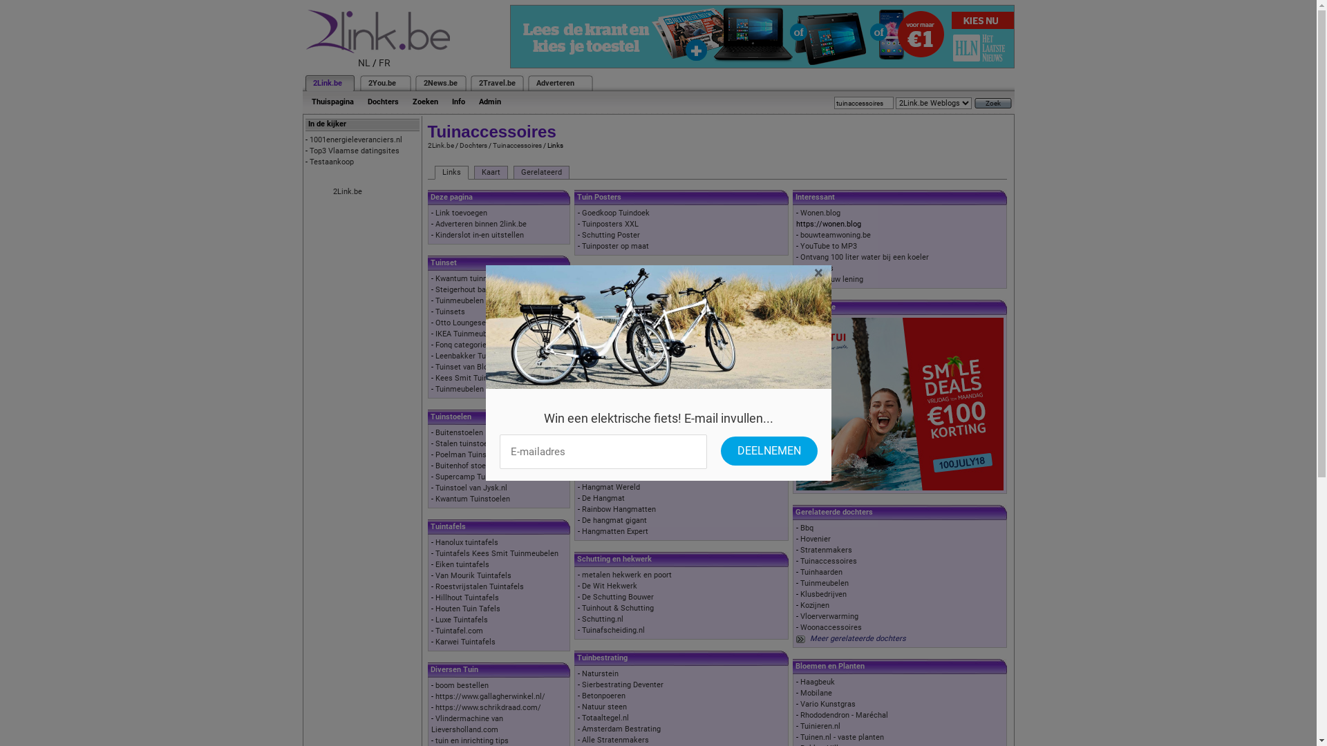 The image size is (1327, 746). I want to click on Vuurschalen Webshop, so click(621, 345).